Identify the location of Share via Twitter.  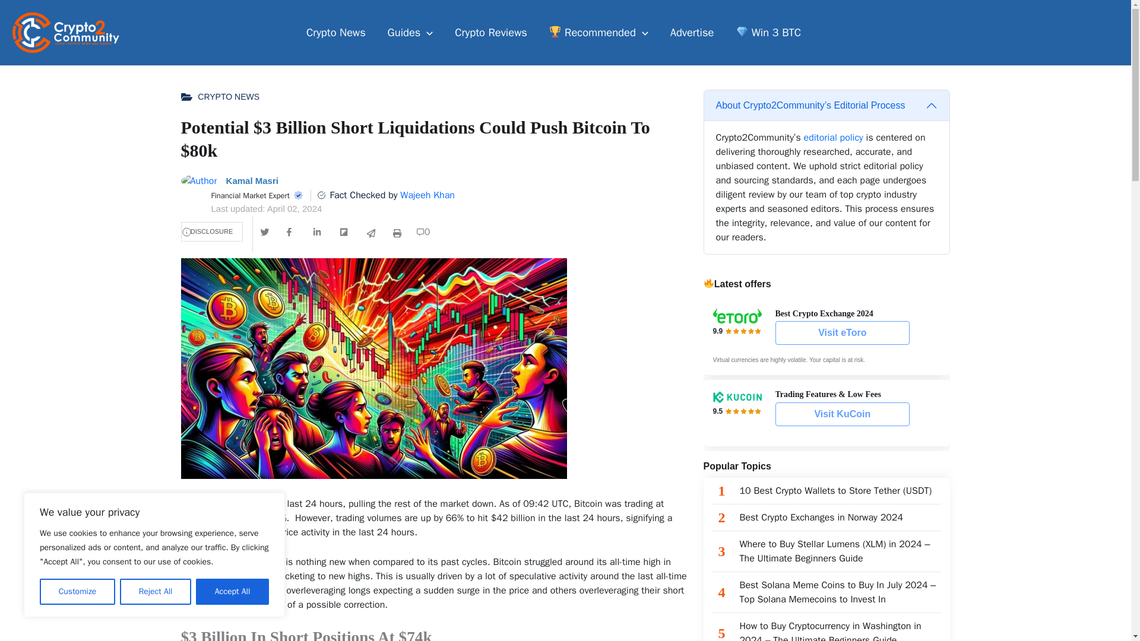
(265, 231).